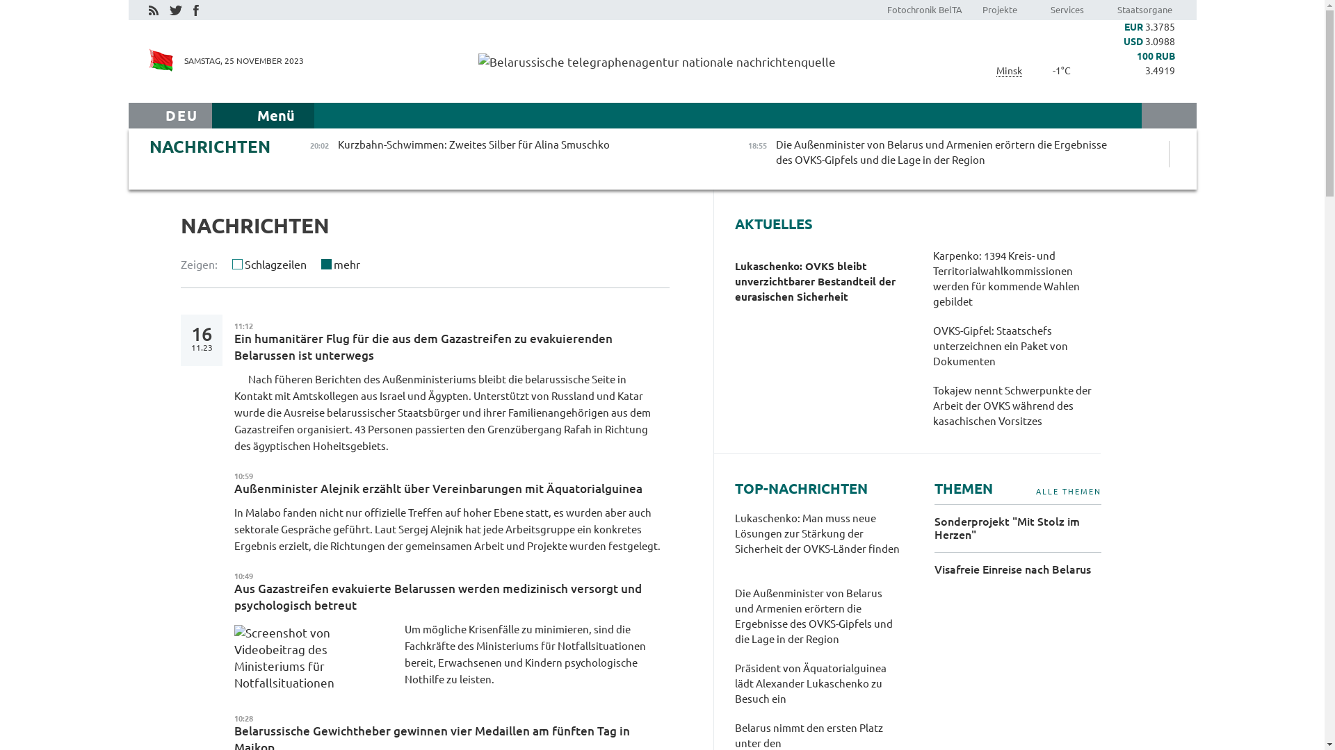 Image resolution: width=1335 pixels, height=750 pixels. What do you see at coordinates (195, 9) in the screenshot?
I see `facebook` at bounding box center [195, 9].